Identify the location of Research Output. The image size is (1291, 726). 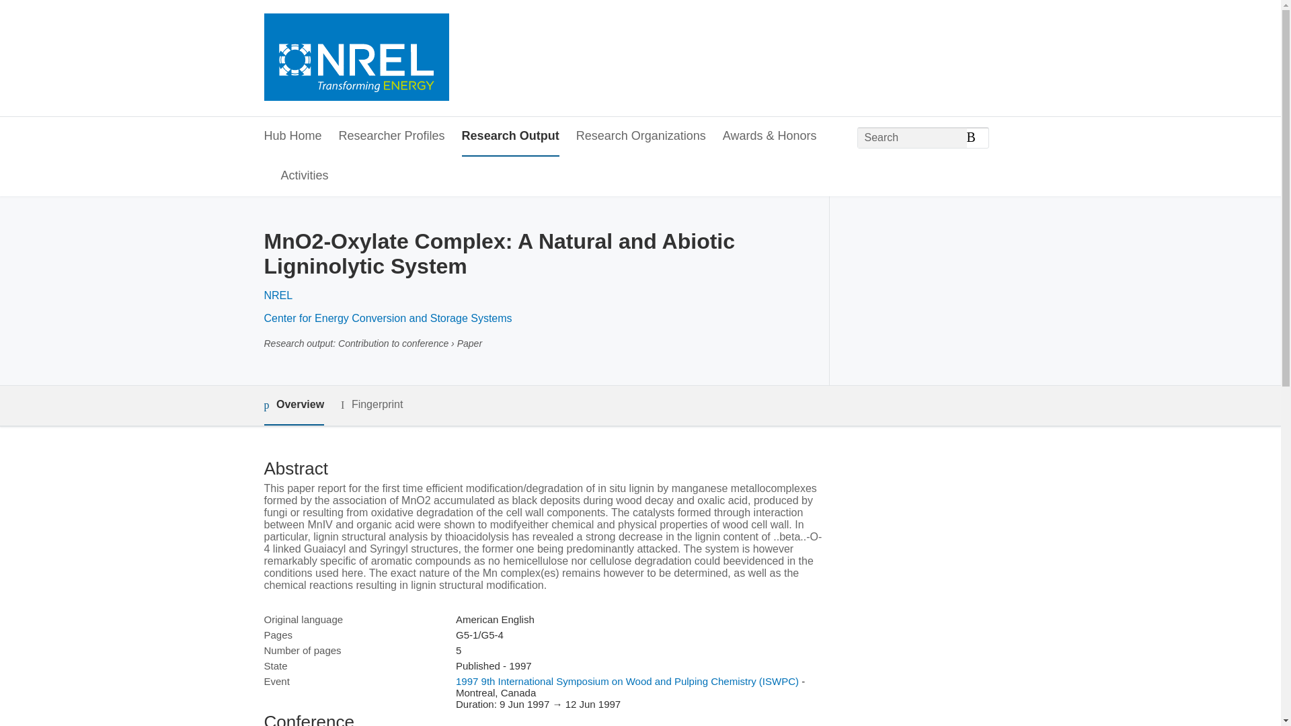
(510, 136).